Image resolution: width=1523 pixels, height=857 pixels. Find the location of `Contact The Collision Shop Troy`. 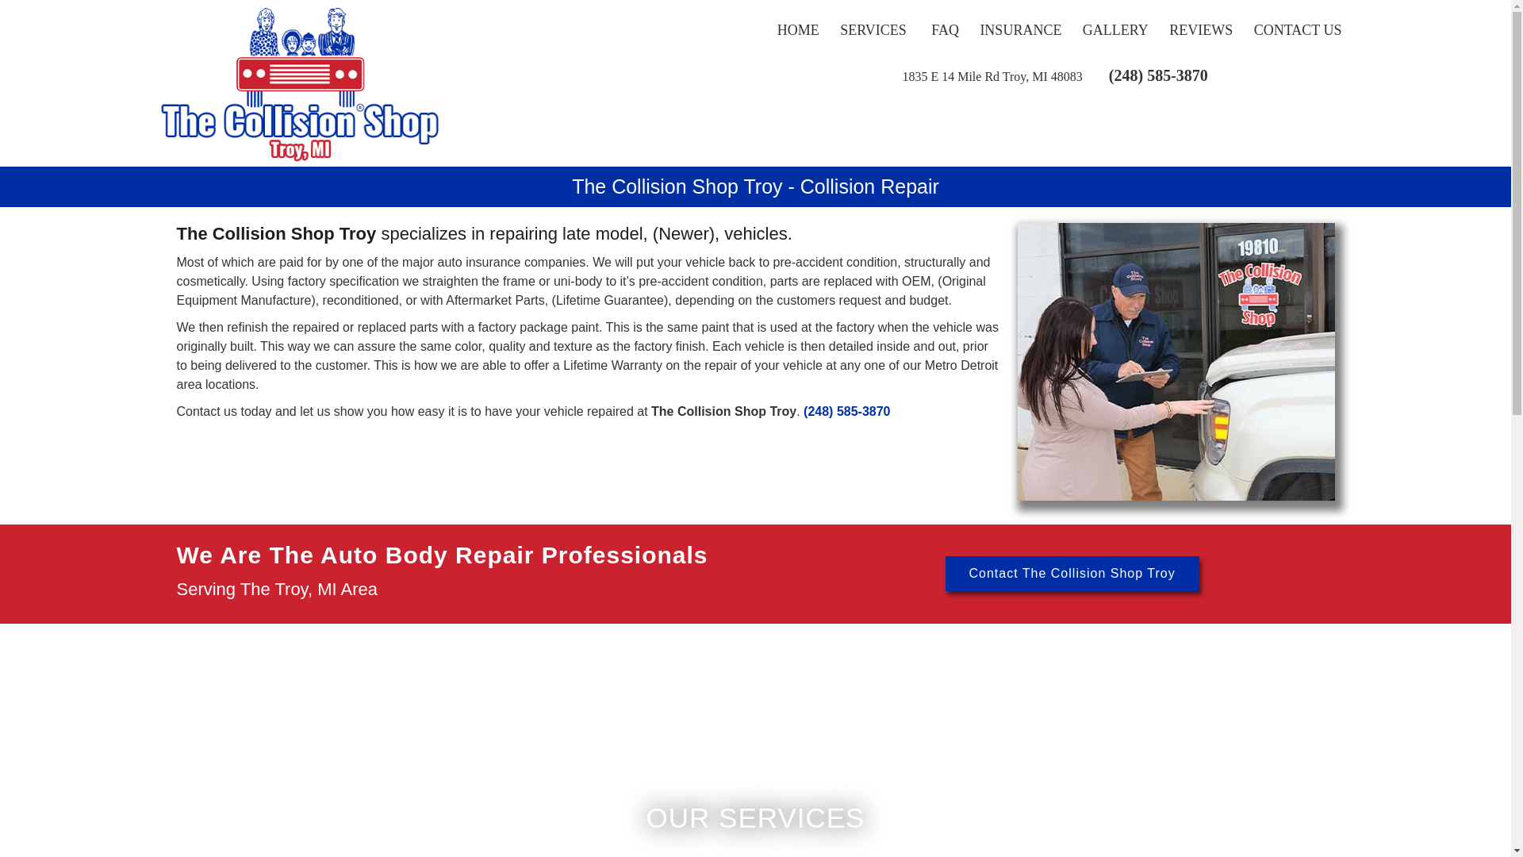

Contact The Collision Shop Troy is located at coordinates (1072, 573).